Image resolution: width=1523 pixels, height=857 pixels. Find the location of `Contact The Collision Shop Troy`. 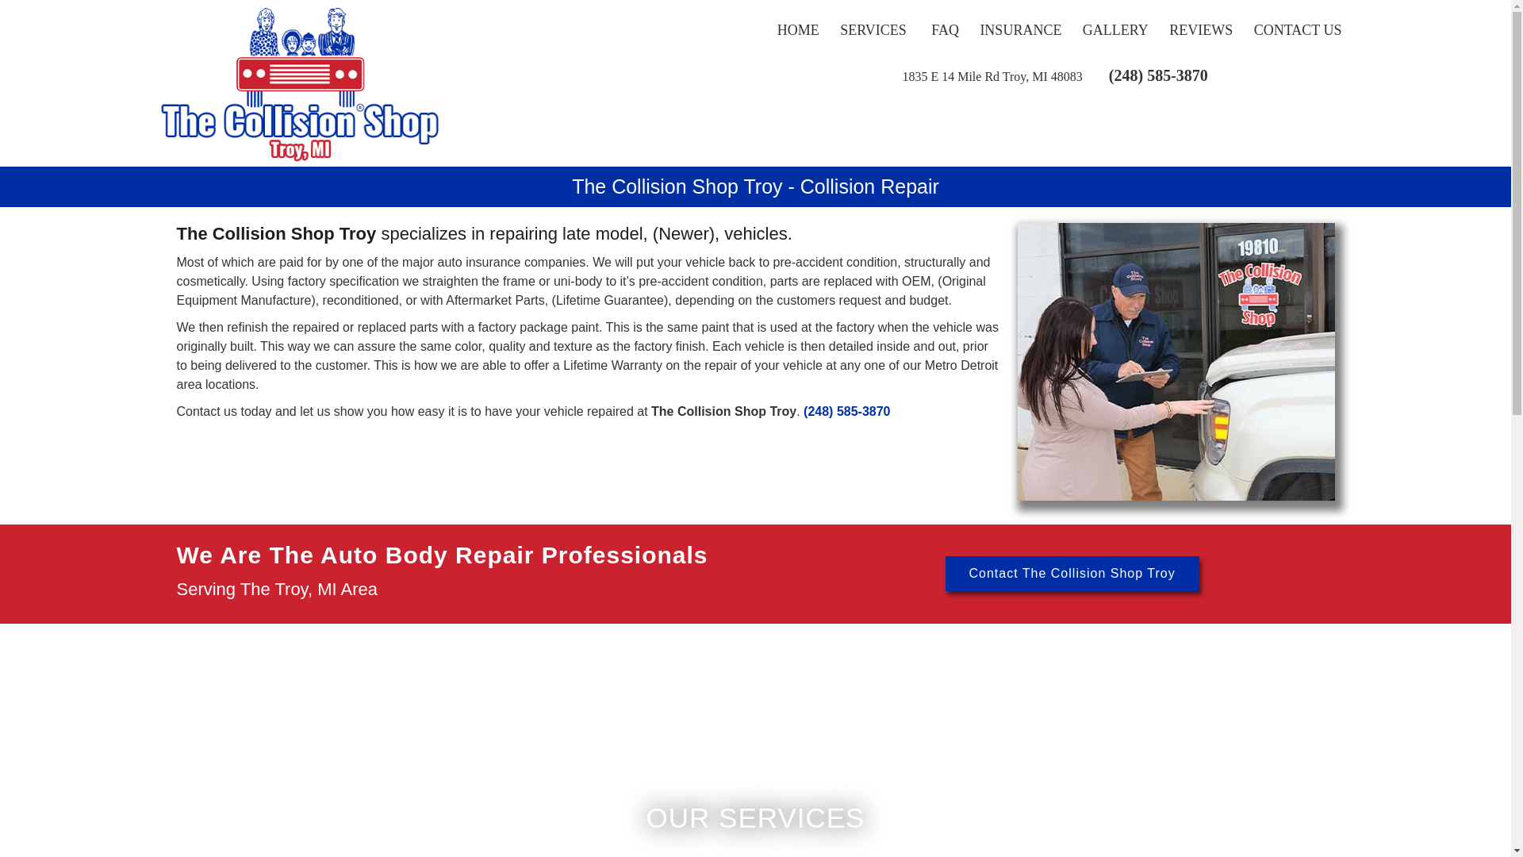

Contact The Collision Shop Troy is located at coordinates (1072, 573).